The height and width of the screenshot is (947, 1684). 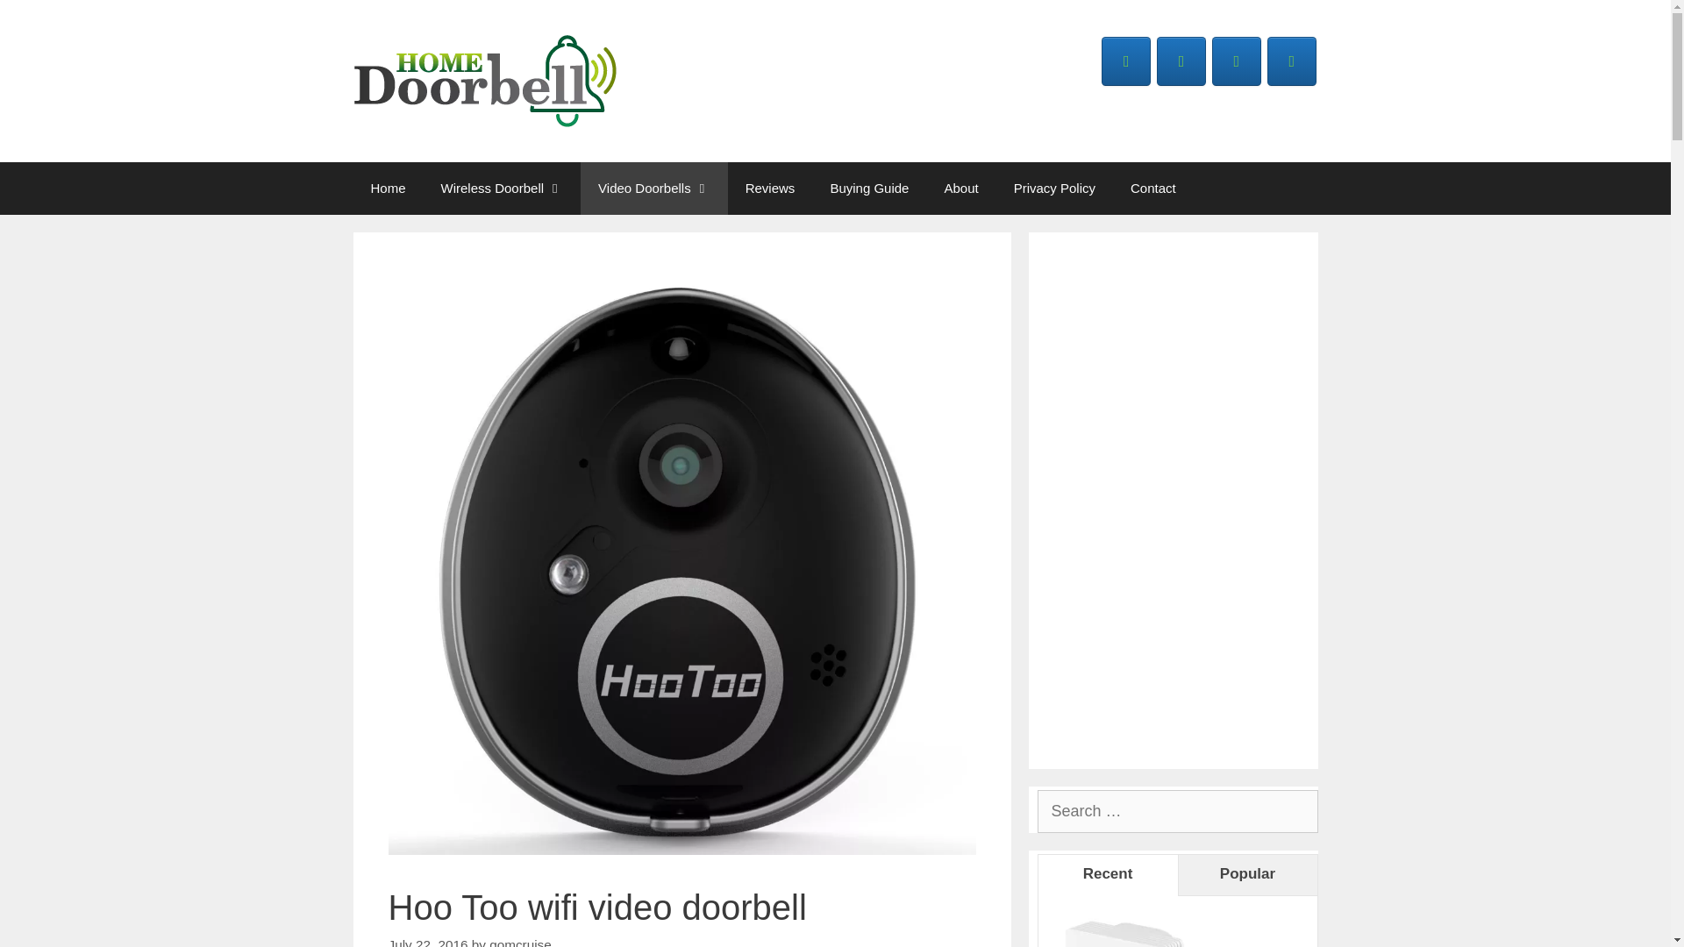 What do you see at coordinates (960, 188) in the screenshot?
I see `About` at bounding box center [960, 188].